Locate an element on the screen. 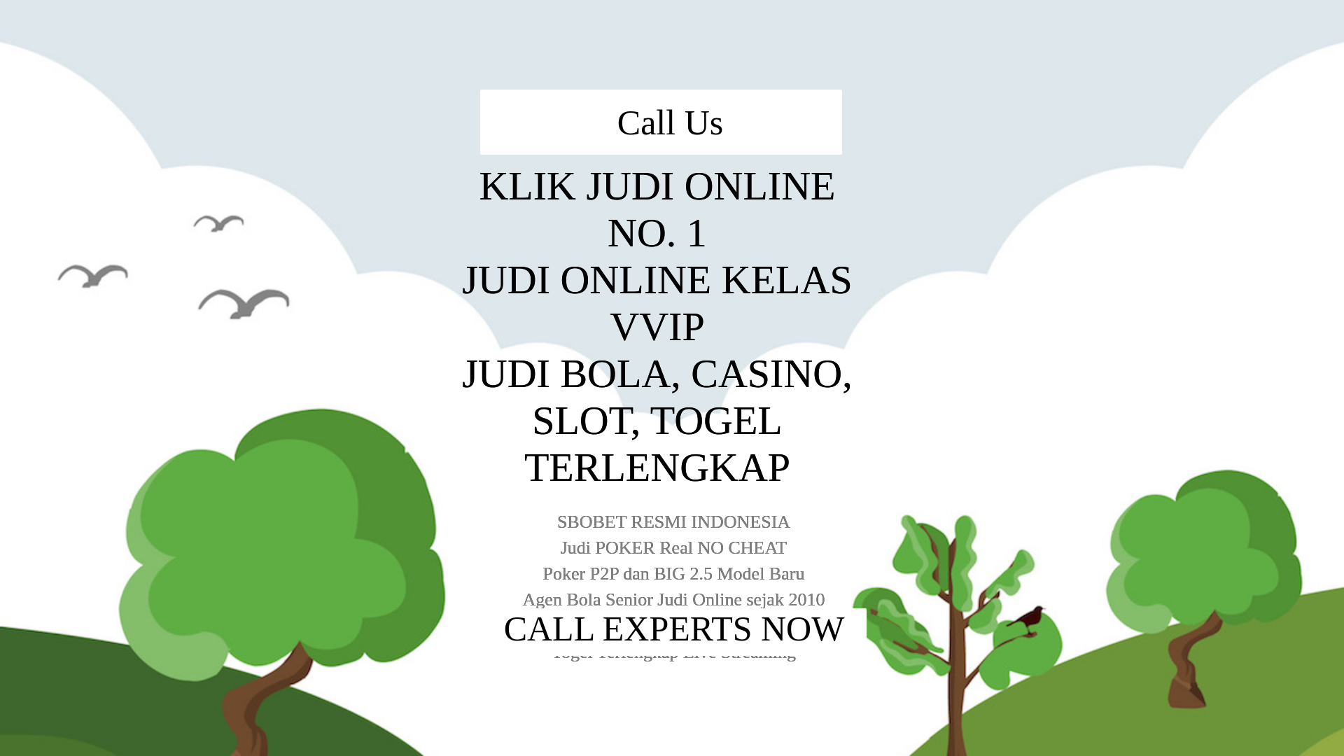 Image resolution: width=1344 pixels, height=756 pixels. Agen Bola Senior Judi Online sejak 2010 is located at coordinates (672, 426).